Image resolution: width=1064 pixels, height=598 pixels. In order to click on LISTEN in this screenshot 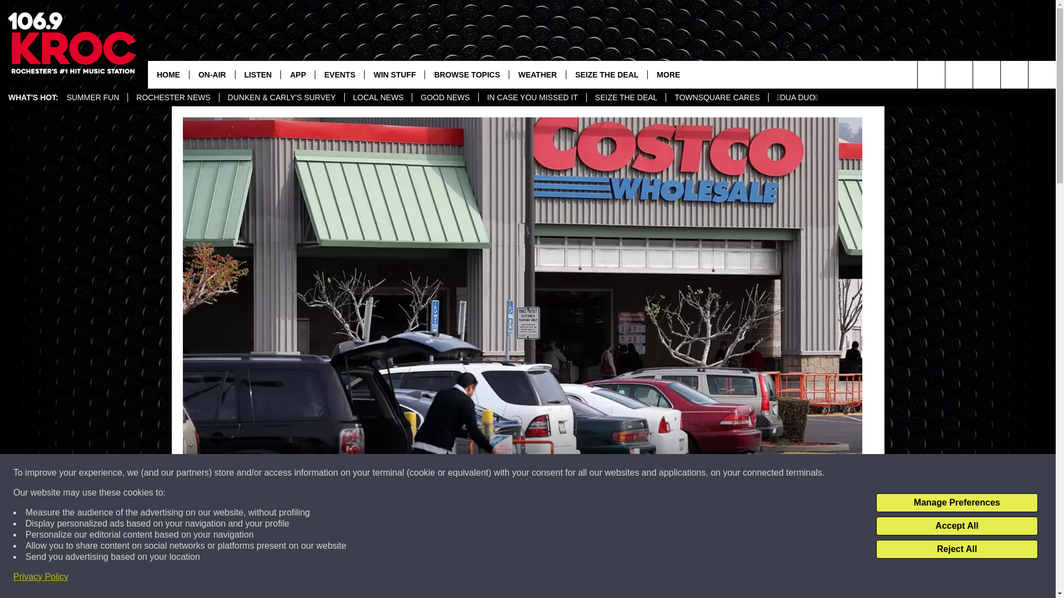, I will do `click(258, 74)`.